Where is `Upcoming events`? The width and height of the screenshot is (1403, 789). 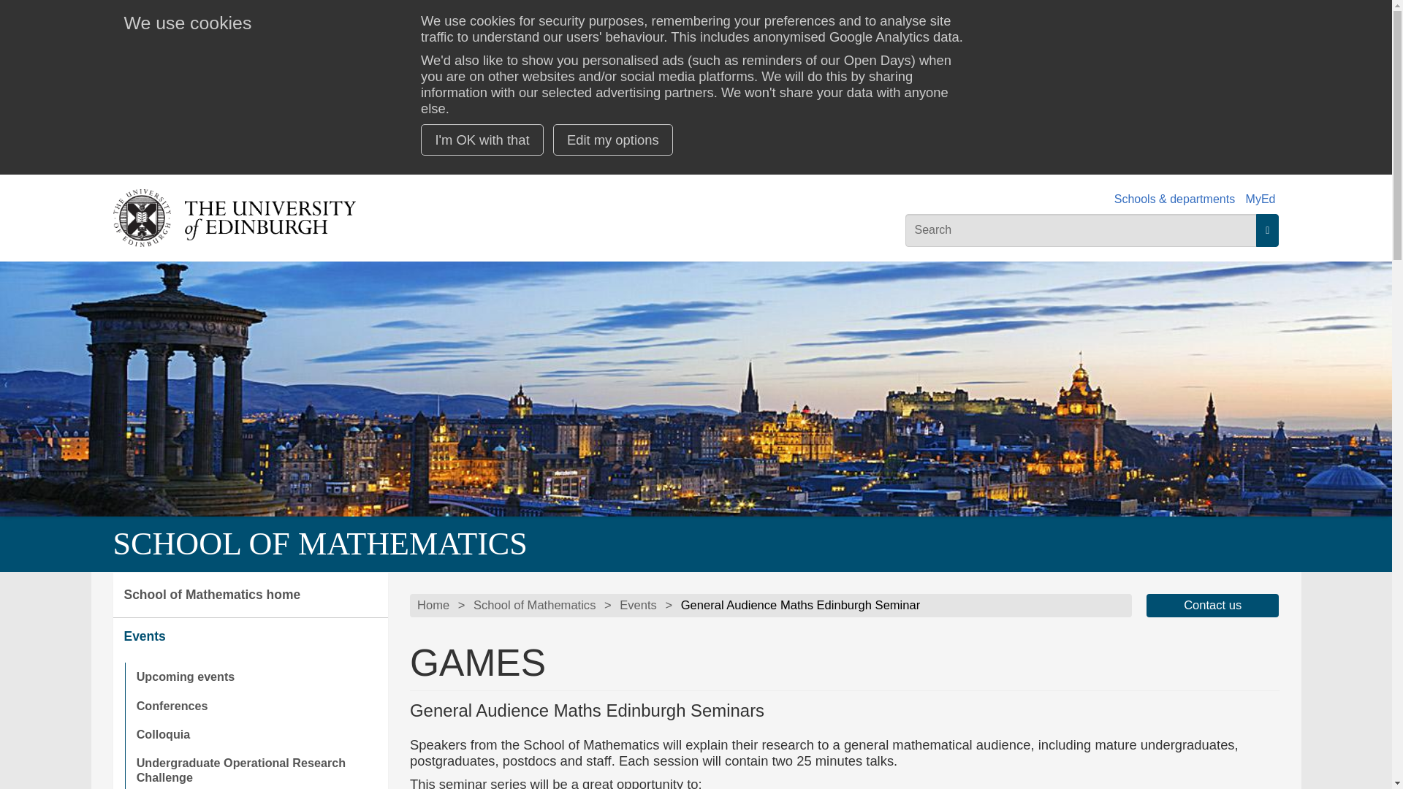 Upcoming events is located at coordinates (256, 676).